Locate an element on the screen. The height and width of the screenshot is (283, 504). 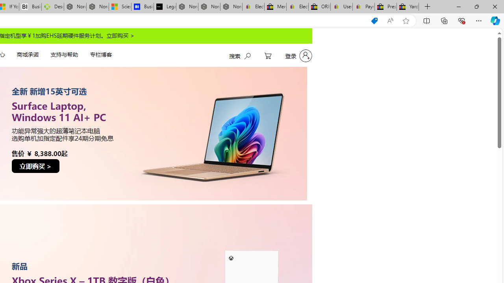
User Privacy Notice | eBay is located at coordinates (341, 7).